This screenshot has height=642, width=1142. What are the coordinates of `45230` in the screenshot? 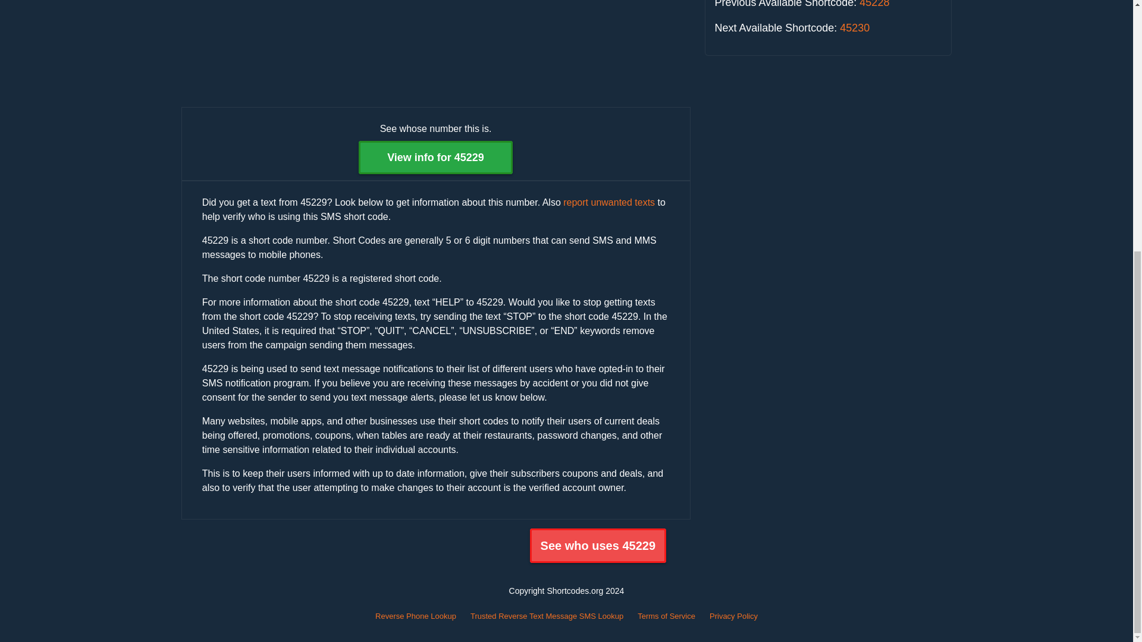 It's located at (854, 27).